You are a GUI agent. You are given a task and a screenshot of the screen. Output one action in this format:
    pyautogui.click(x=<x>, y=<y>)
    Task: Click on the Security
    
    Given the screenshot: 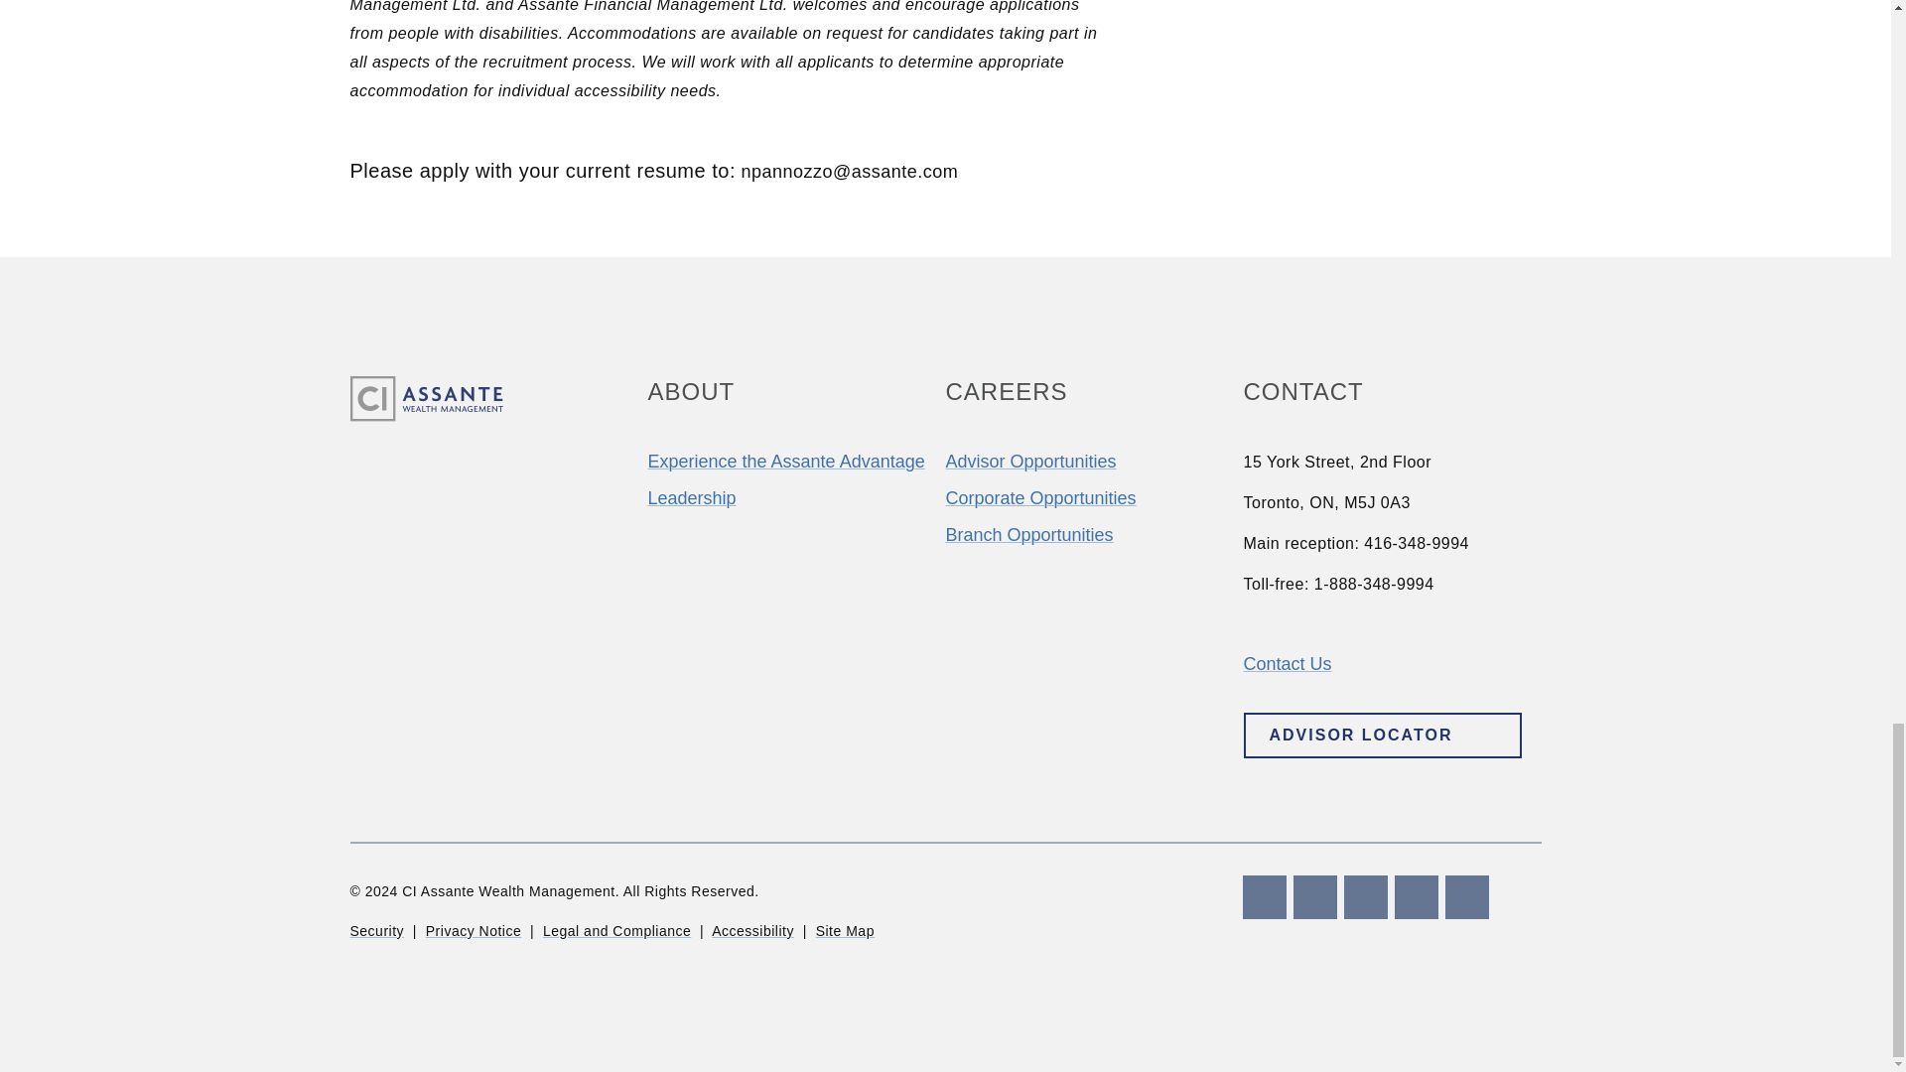 What is the action you would take?
    pyautogui.click(x=376, y=931)
    